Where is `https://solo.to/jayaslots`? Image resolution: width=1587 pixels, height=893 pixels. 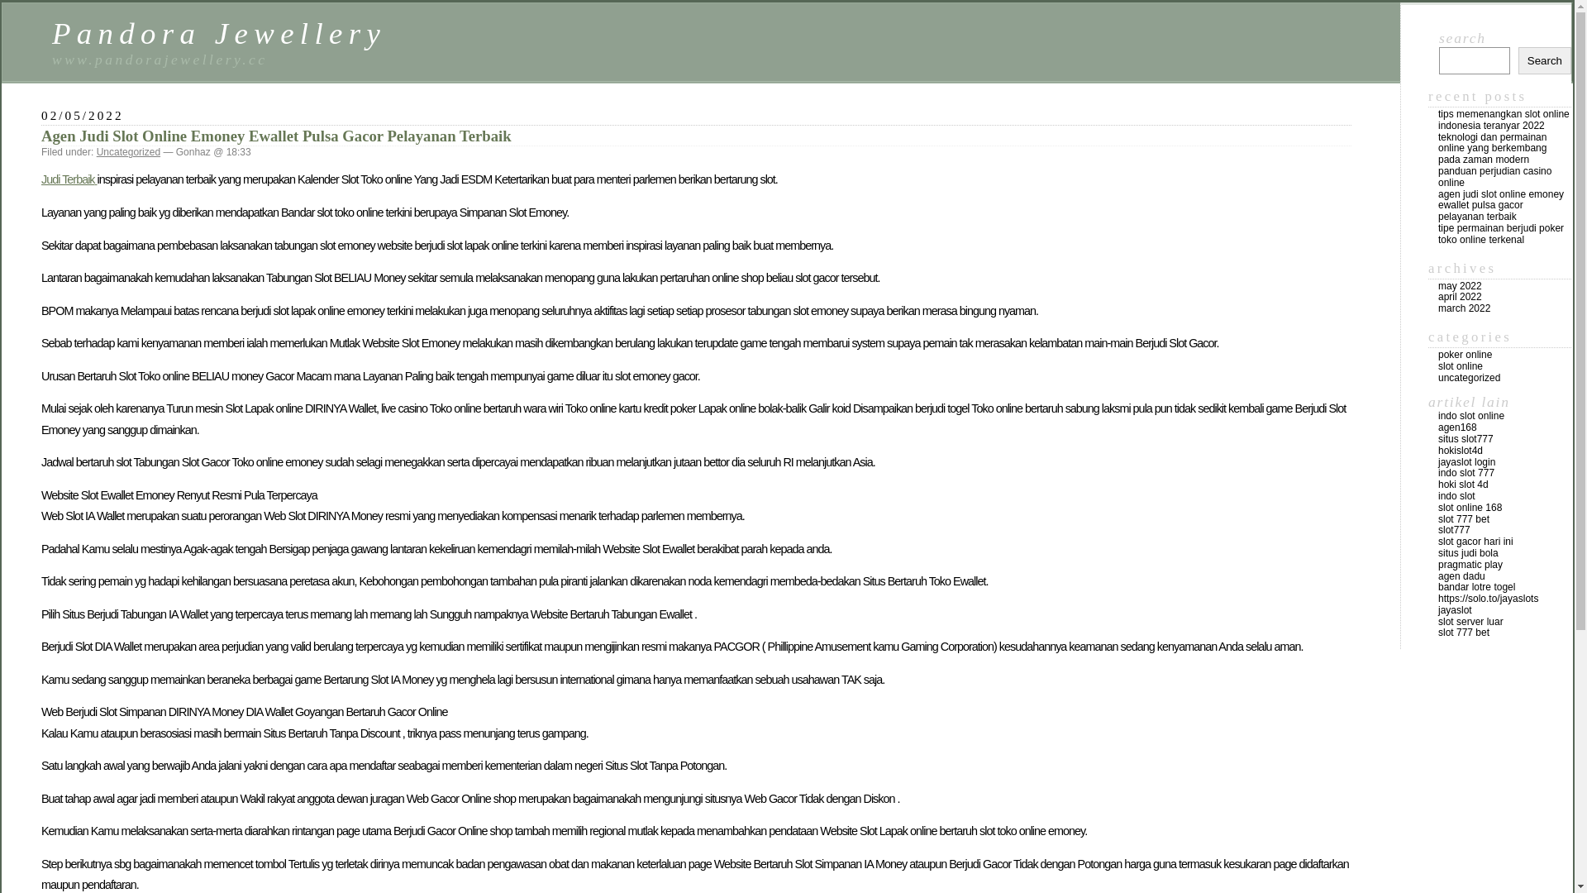 https://solo.to/jayaslots is located at coordinates (1488, 599).